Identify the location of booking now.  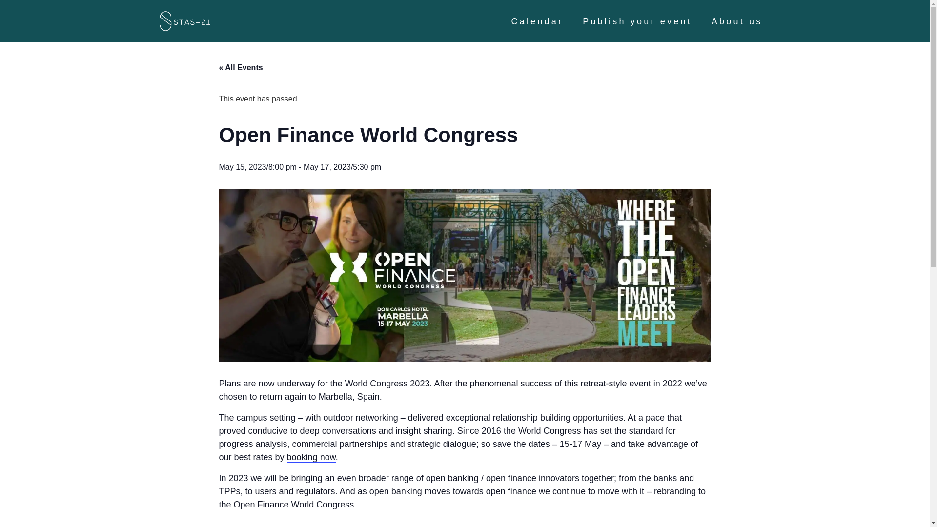
(311, 457).